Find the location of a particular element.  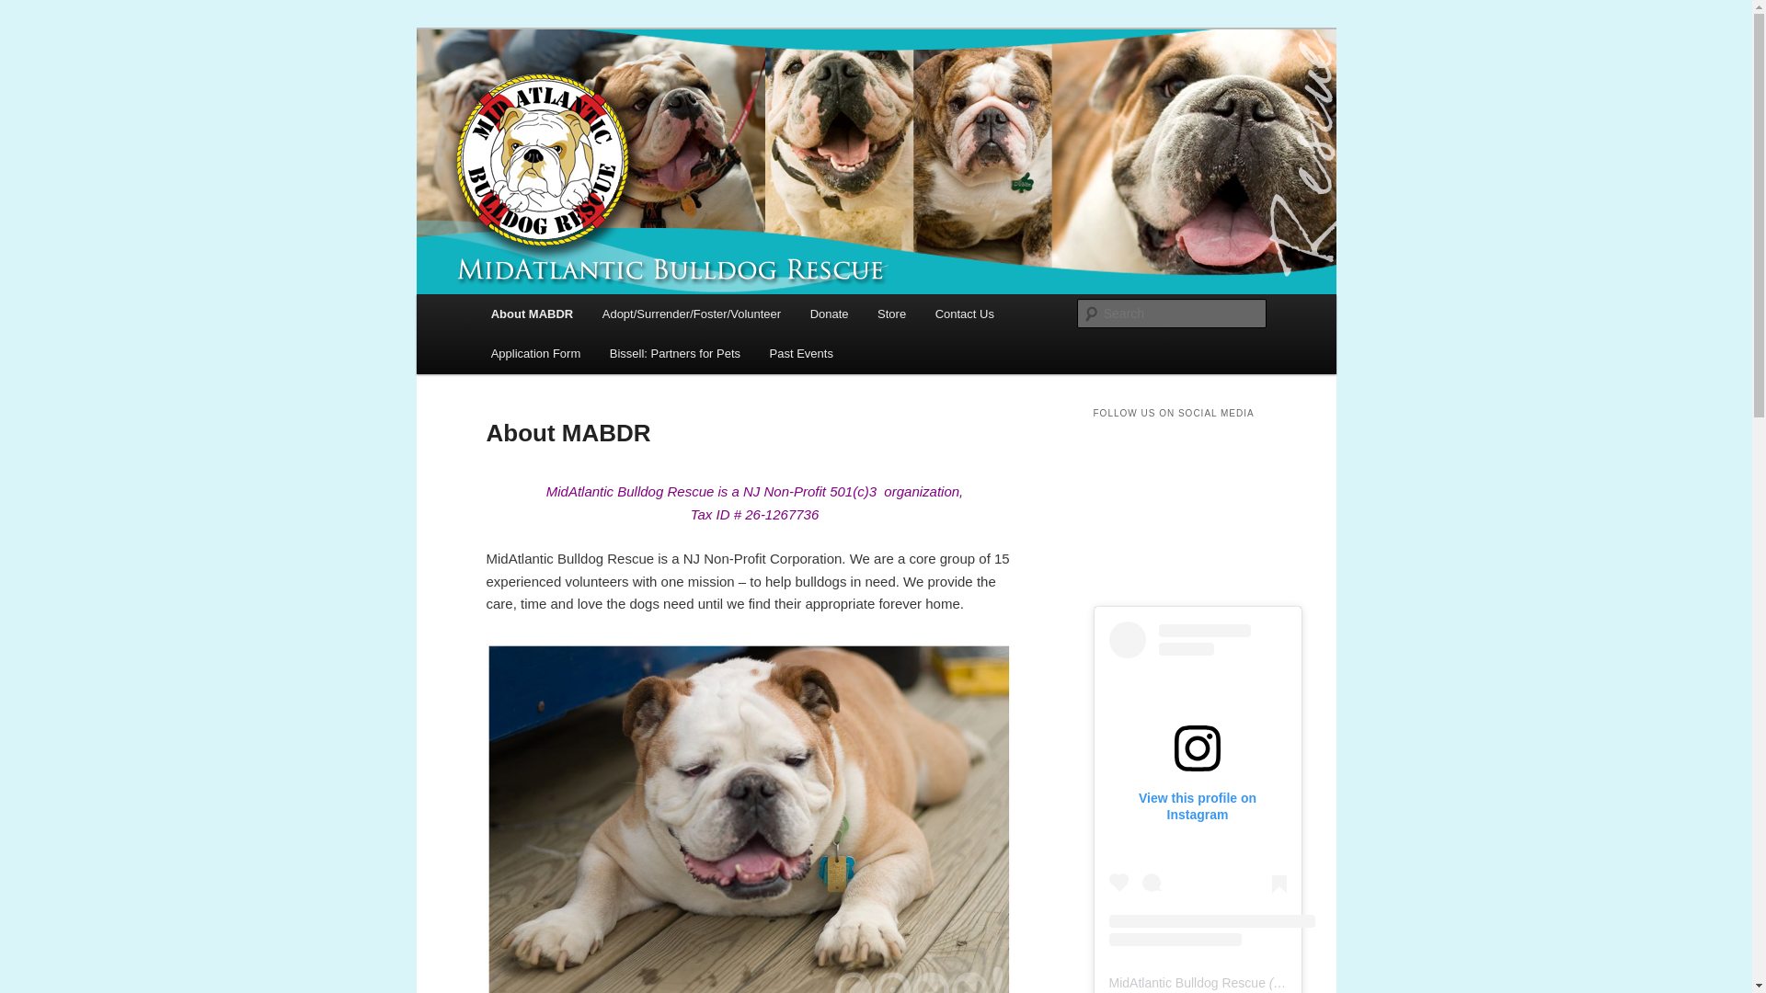

Store is located at coordinates (891, 313).